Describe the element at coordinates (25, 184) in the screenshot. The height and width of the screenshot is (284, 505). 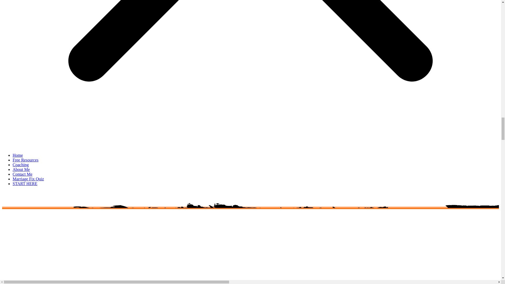
I see `START HERE` at that location.